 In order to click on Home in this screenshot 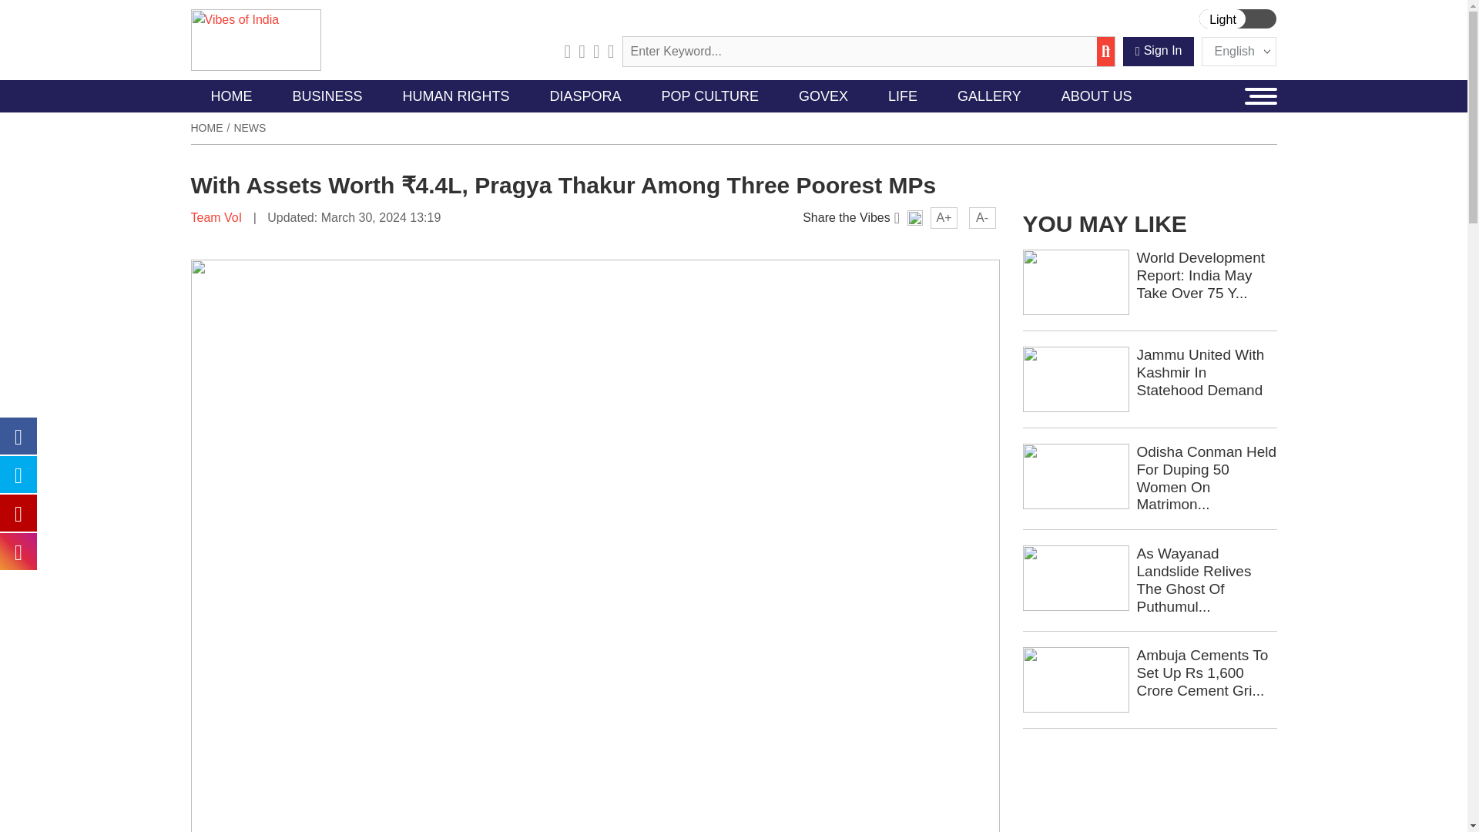, I will do `click(206, 127)`.